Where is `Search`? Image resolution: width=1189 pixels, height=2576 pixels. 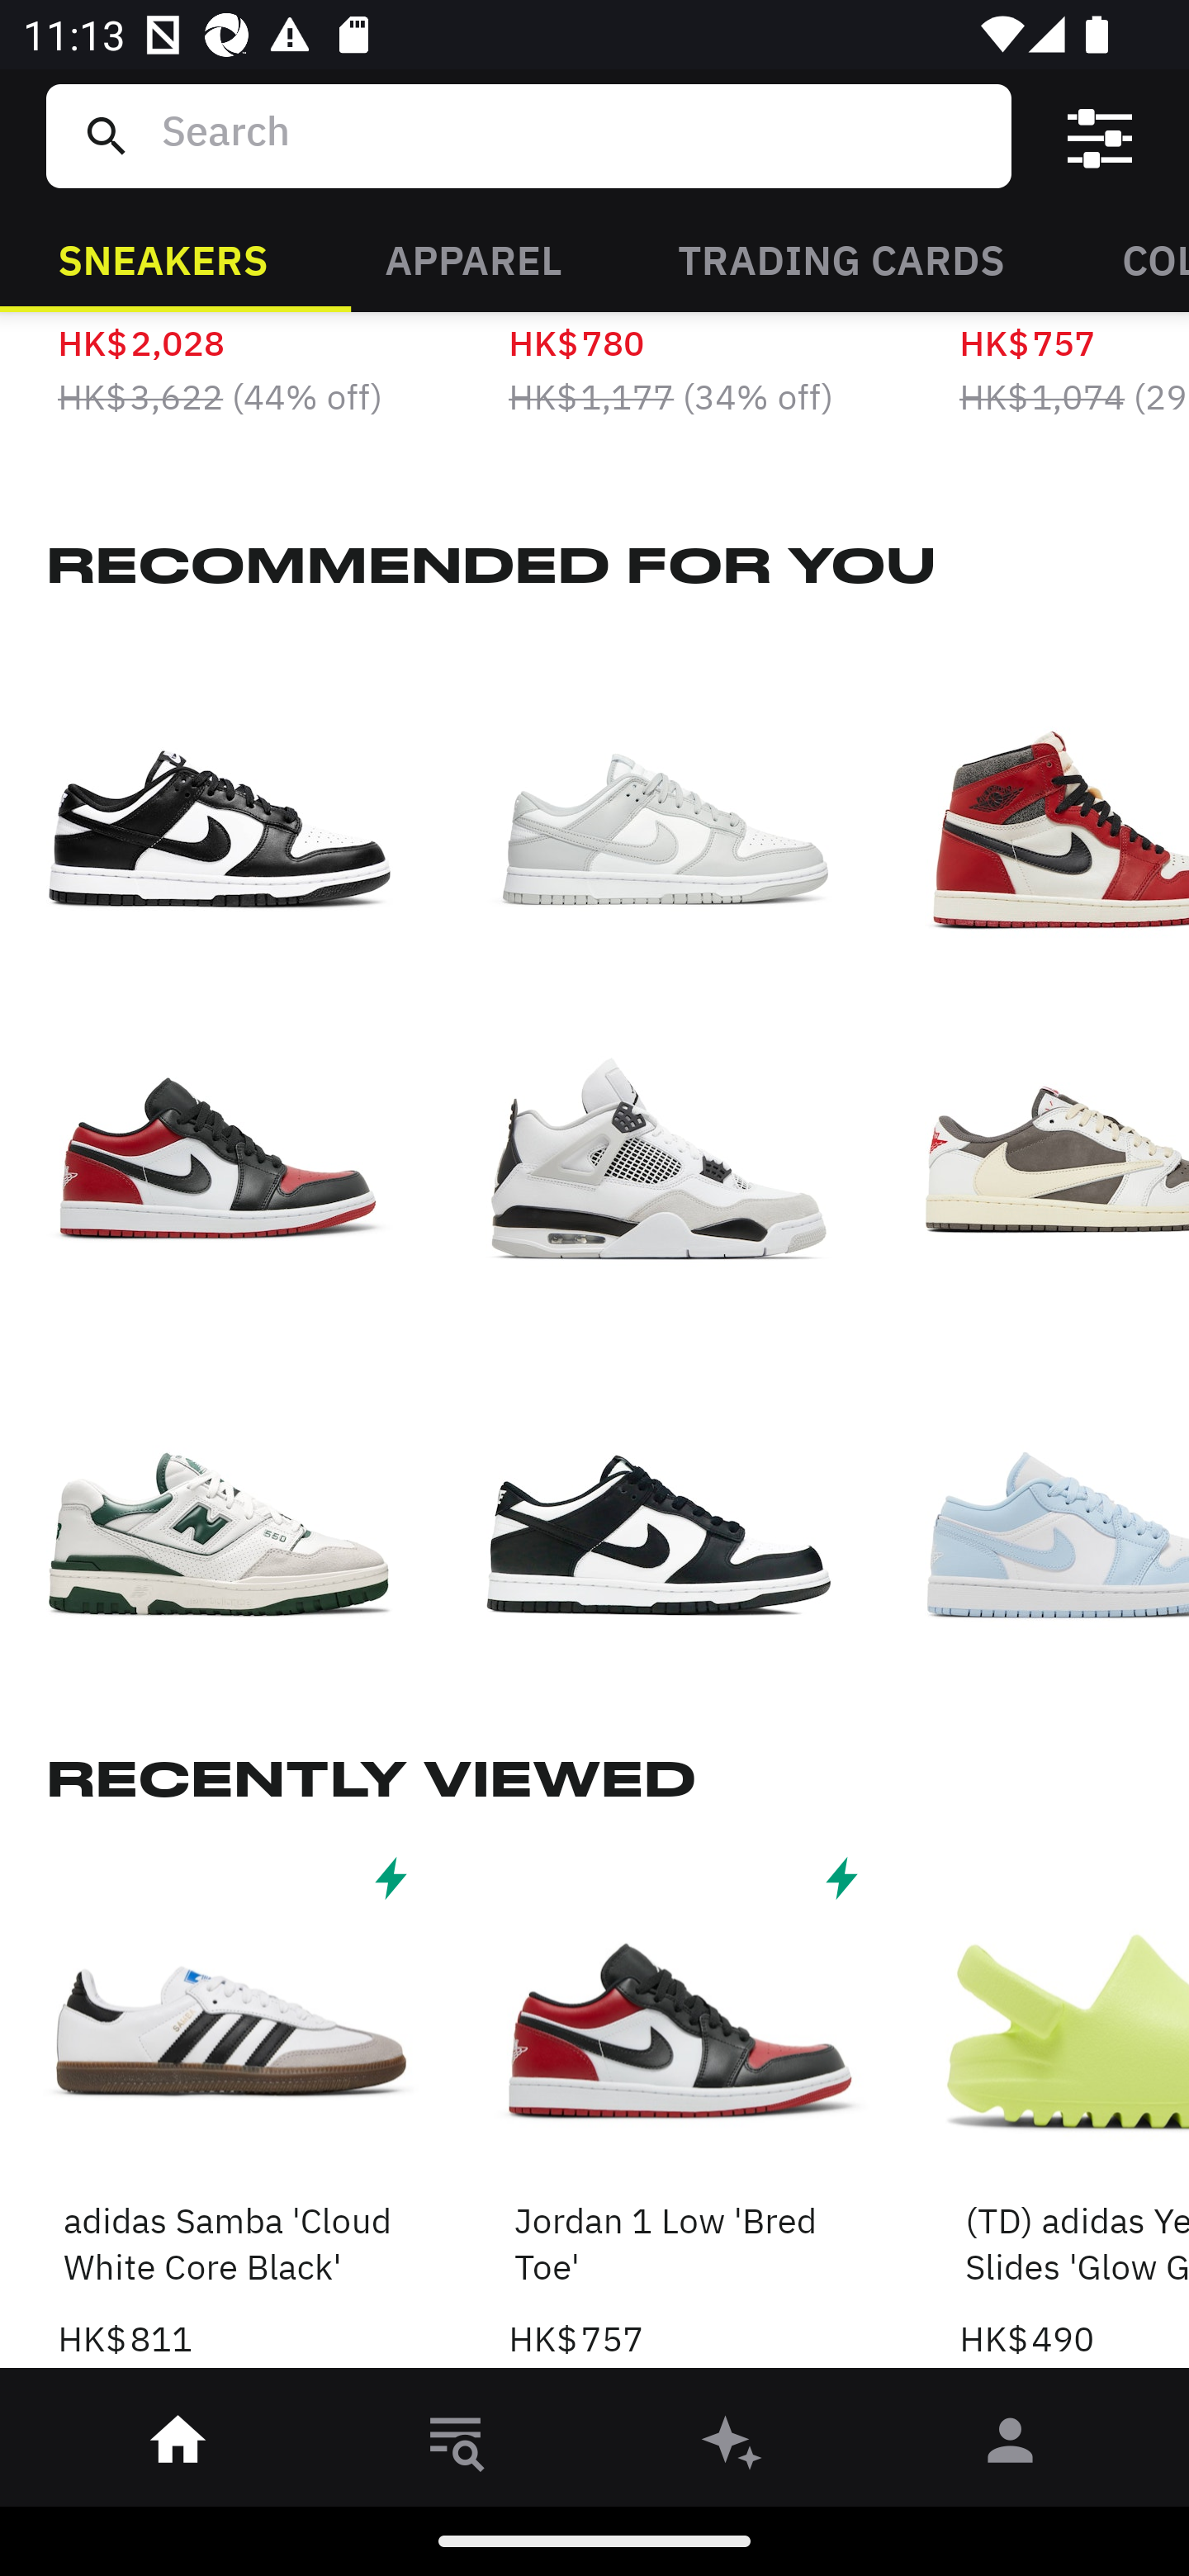 Search is located at coordinates (574, 135).